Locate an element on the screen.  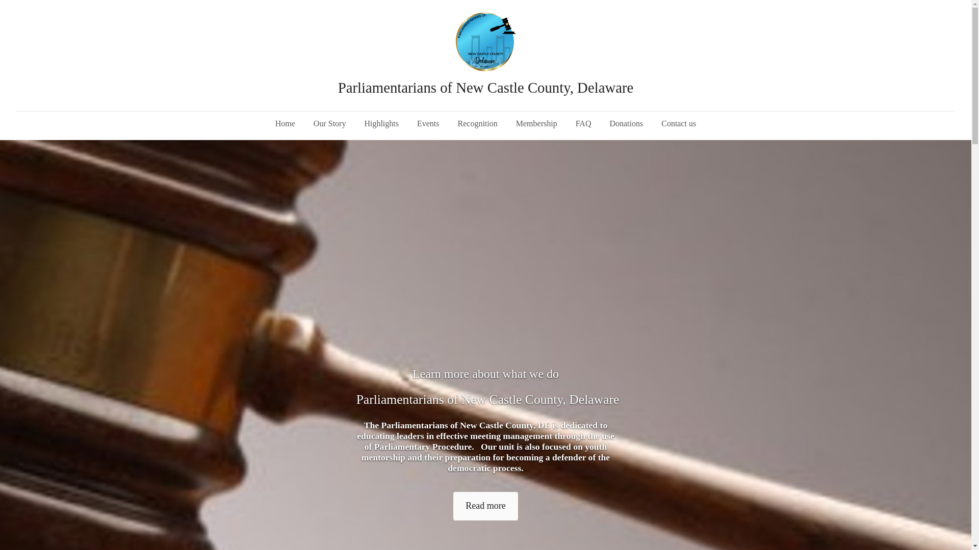
Donations is located at coordinates (626, 123).